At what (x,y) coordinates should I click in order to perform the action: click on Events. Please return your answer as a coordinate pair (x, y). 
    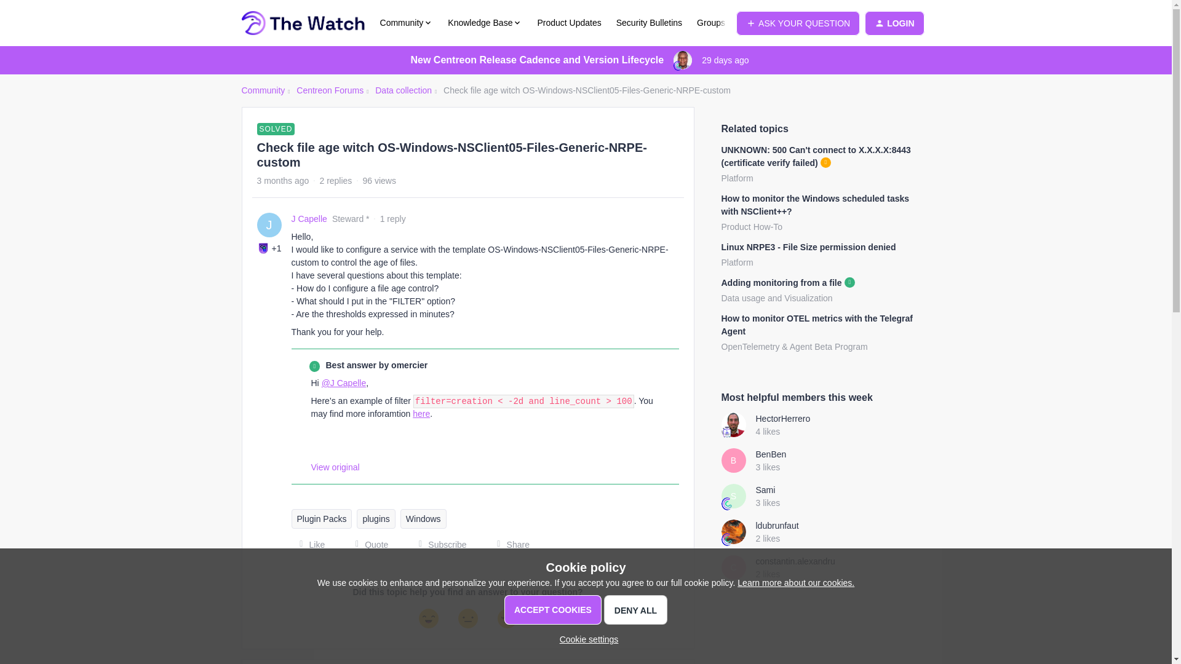
    Looking at the image, I should click on (753, 23).